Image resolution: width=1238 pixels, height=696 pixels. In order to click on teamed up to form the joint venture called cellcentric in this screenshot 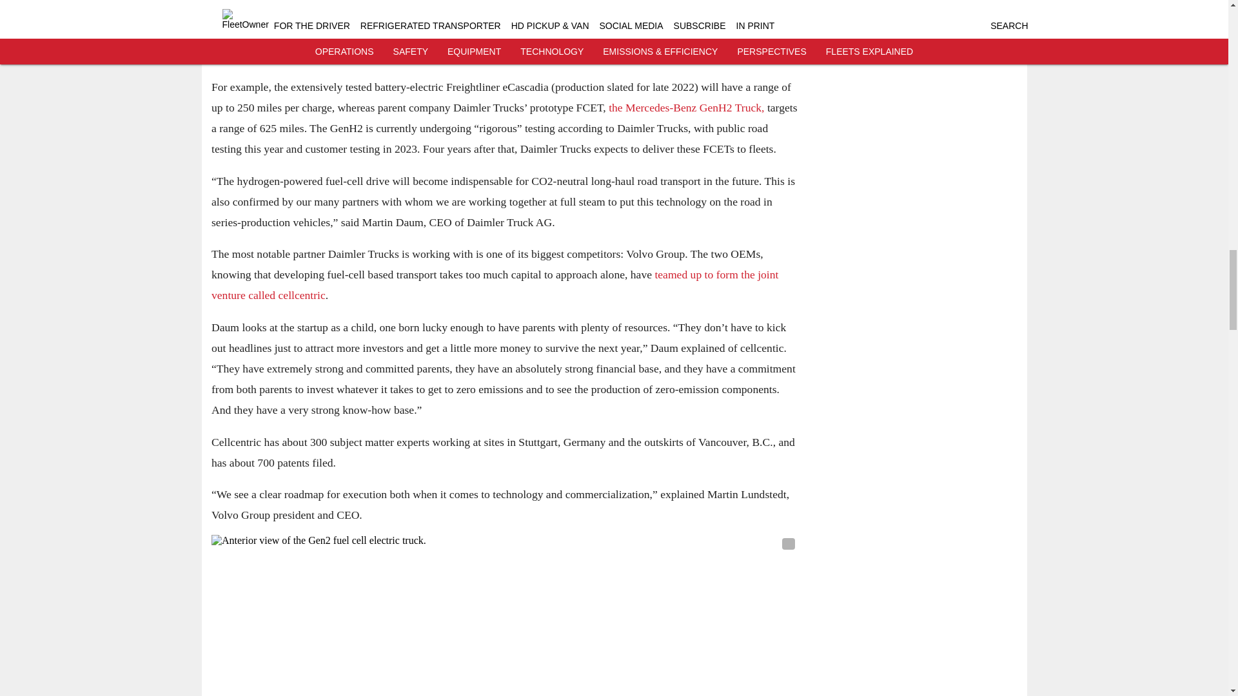, I will do `click(495, 284)`.